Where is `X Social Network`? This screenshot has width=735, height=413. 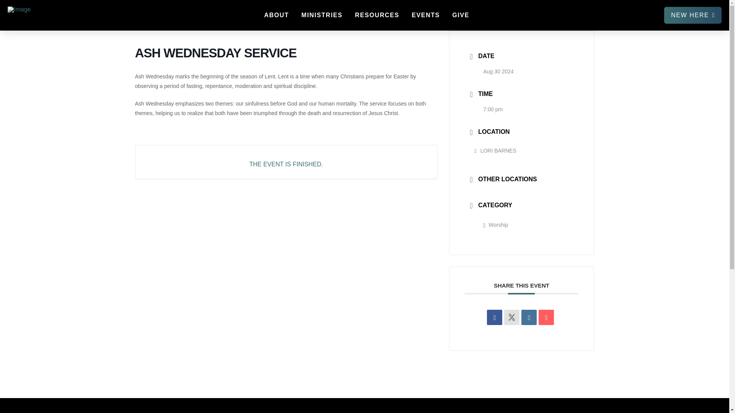 X Social Network is located at coordinates (512, 317).